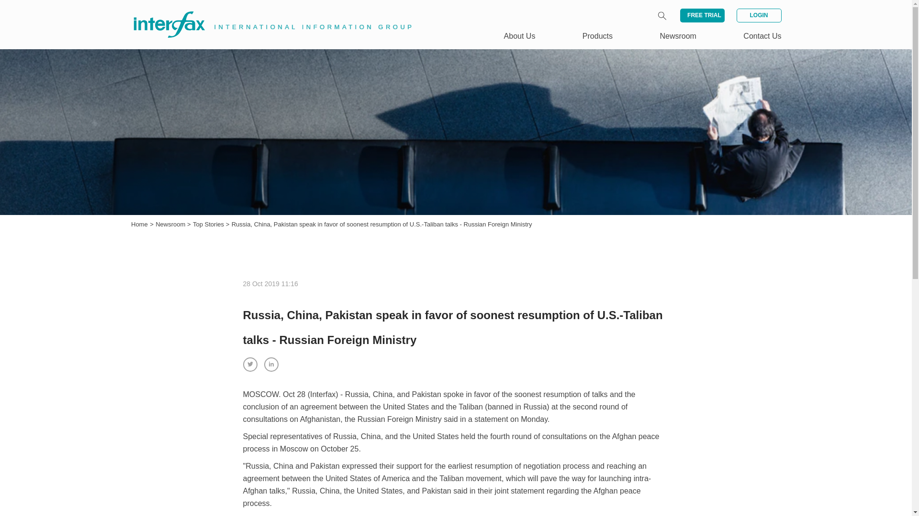 This screenshot has height=516, width=919. I want to click on FREE TRIAL, so click(702, 15).